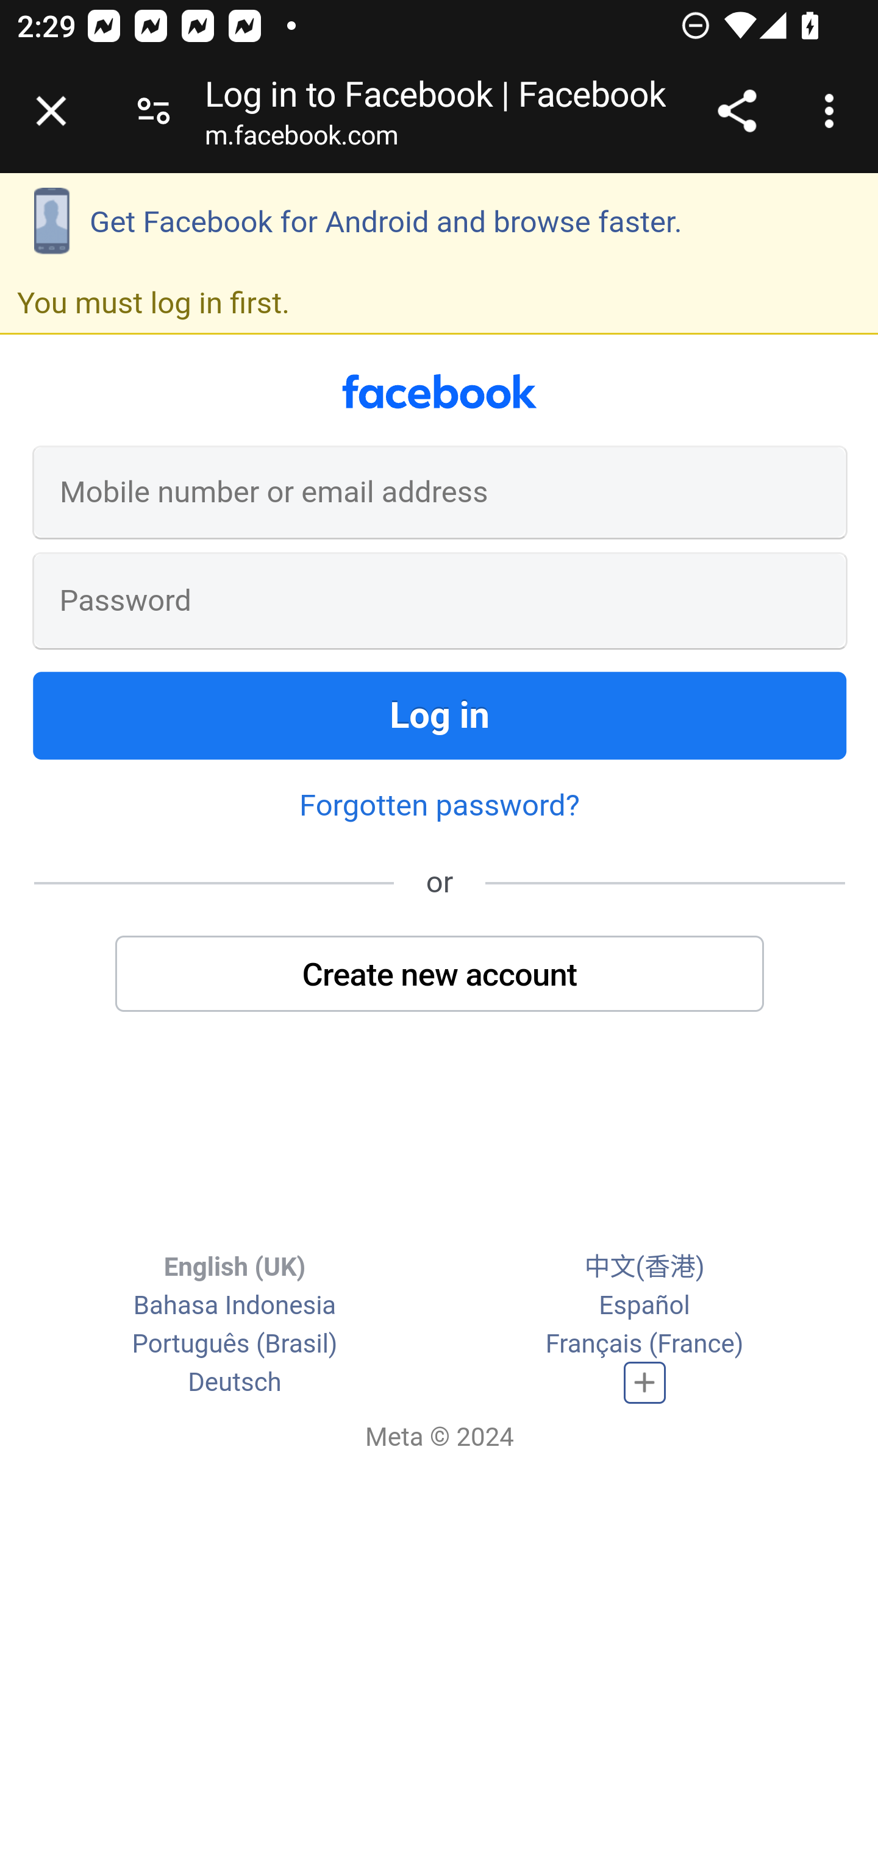 This screenshot has width=878, height=1853. I want to click on Forgotten password?, so click(439, 805).